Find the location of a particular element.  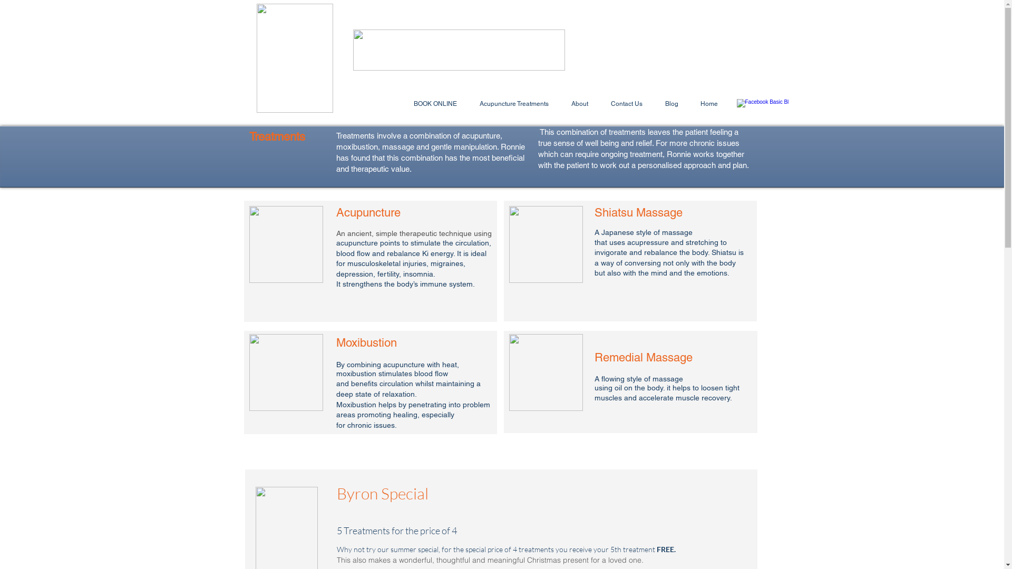

Pressure point massage 2 is located at coordinates (546, 244).